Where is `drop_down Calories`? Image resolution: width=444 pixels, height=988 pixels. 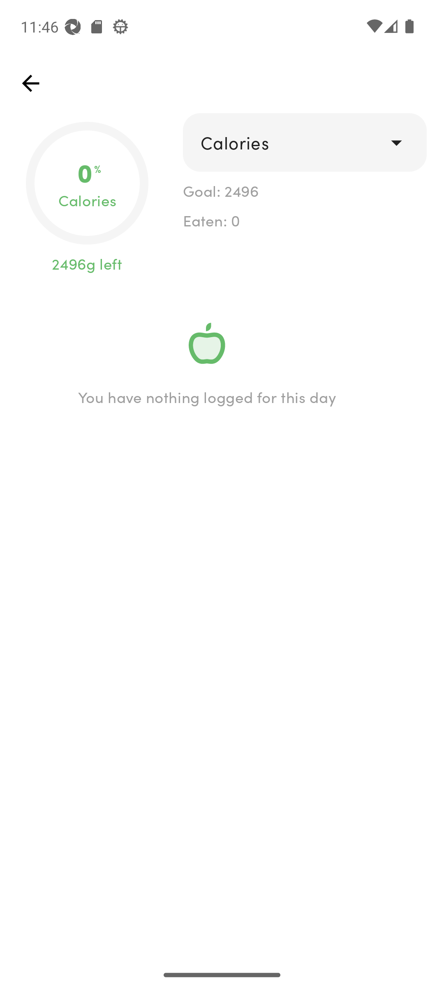
drop_down Calories is located at coordinates (304, 142).